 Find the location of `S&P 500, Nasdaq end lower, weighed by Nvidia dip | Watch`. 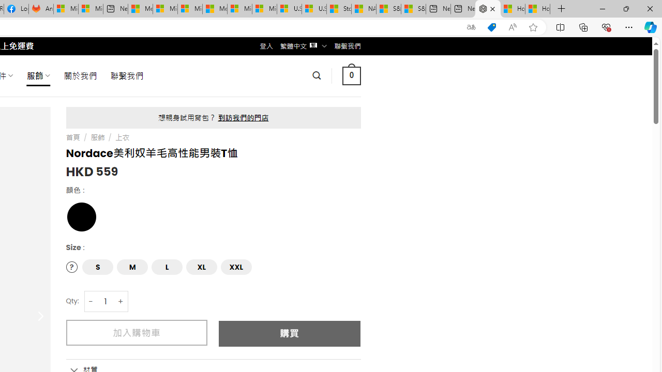

S&P 500, Nasdaq end lower, weighed by Nvidia dip | Watch is located at coordinates (413, 9).